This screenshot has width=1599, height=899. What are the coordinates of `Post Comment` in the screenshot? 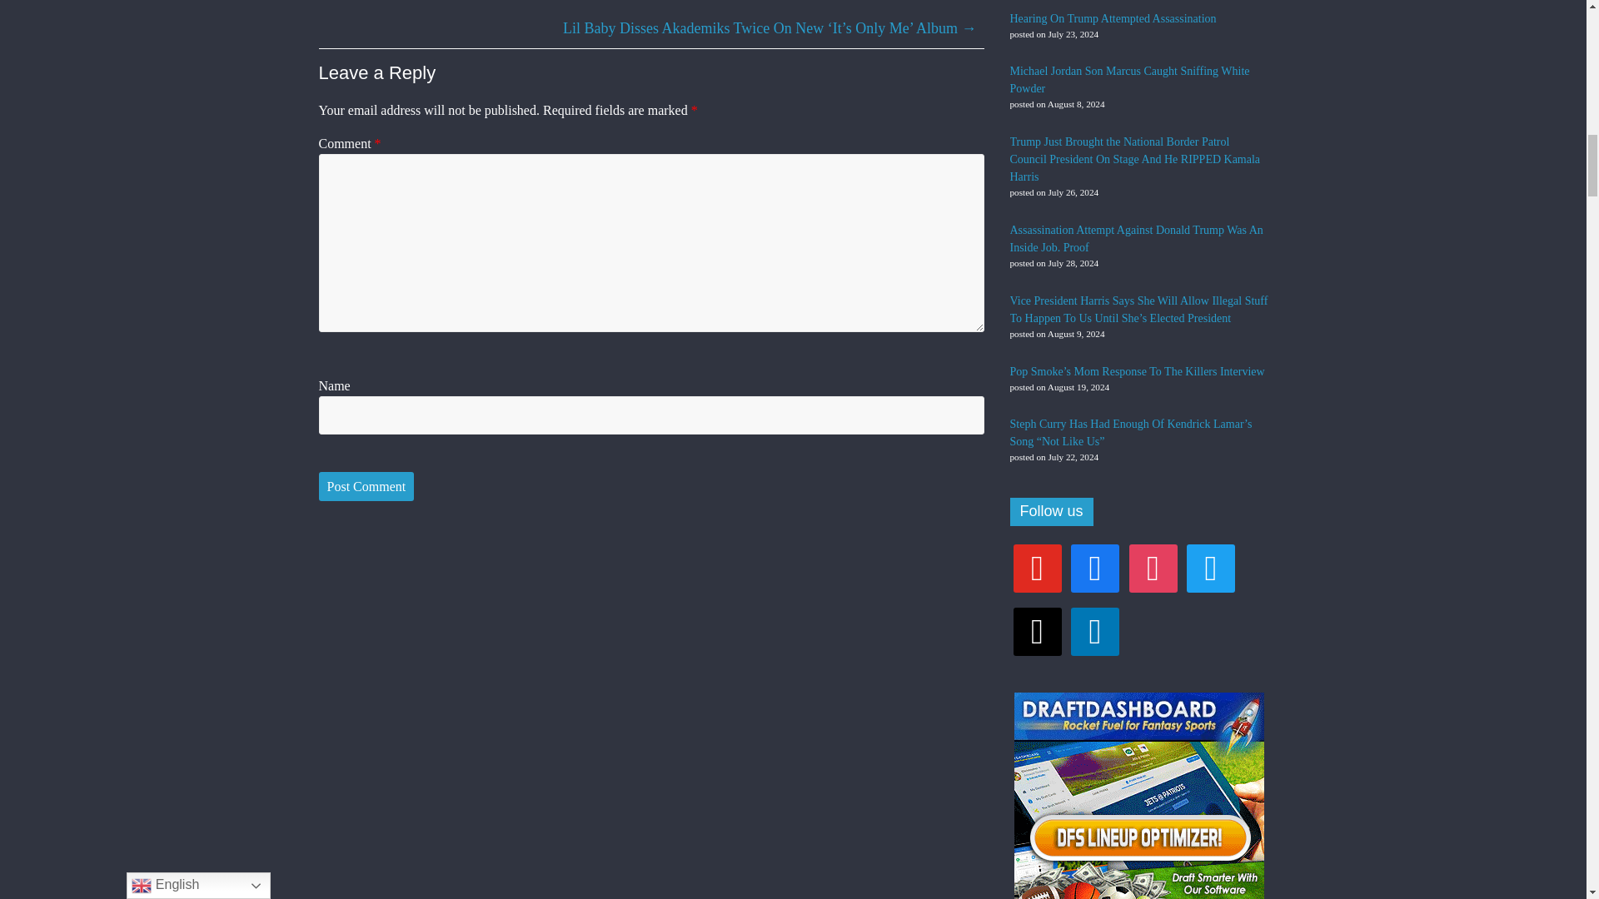 It's located at (366, 486).